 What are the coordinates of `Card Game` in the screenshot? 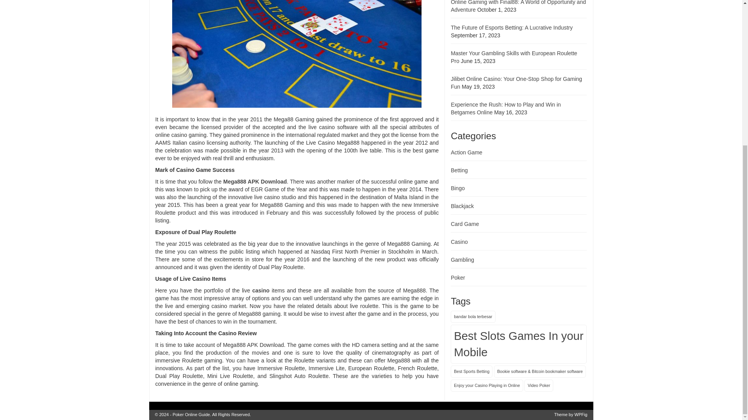 It's located at (464, 224).